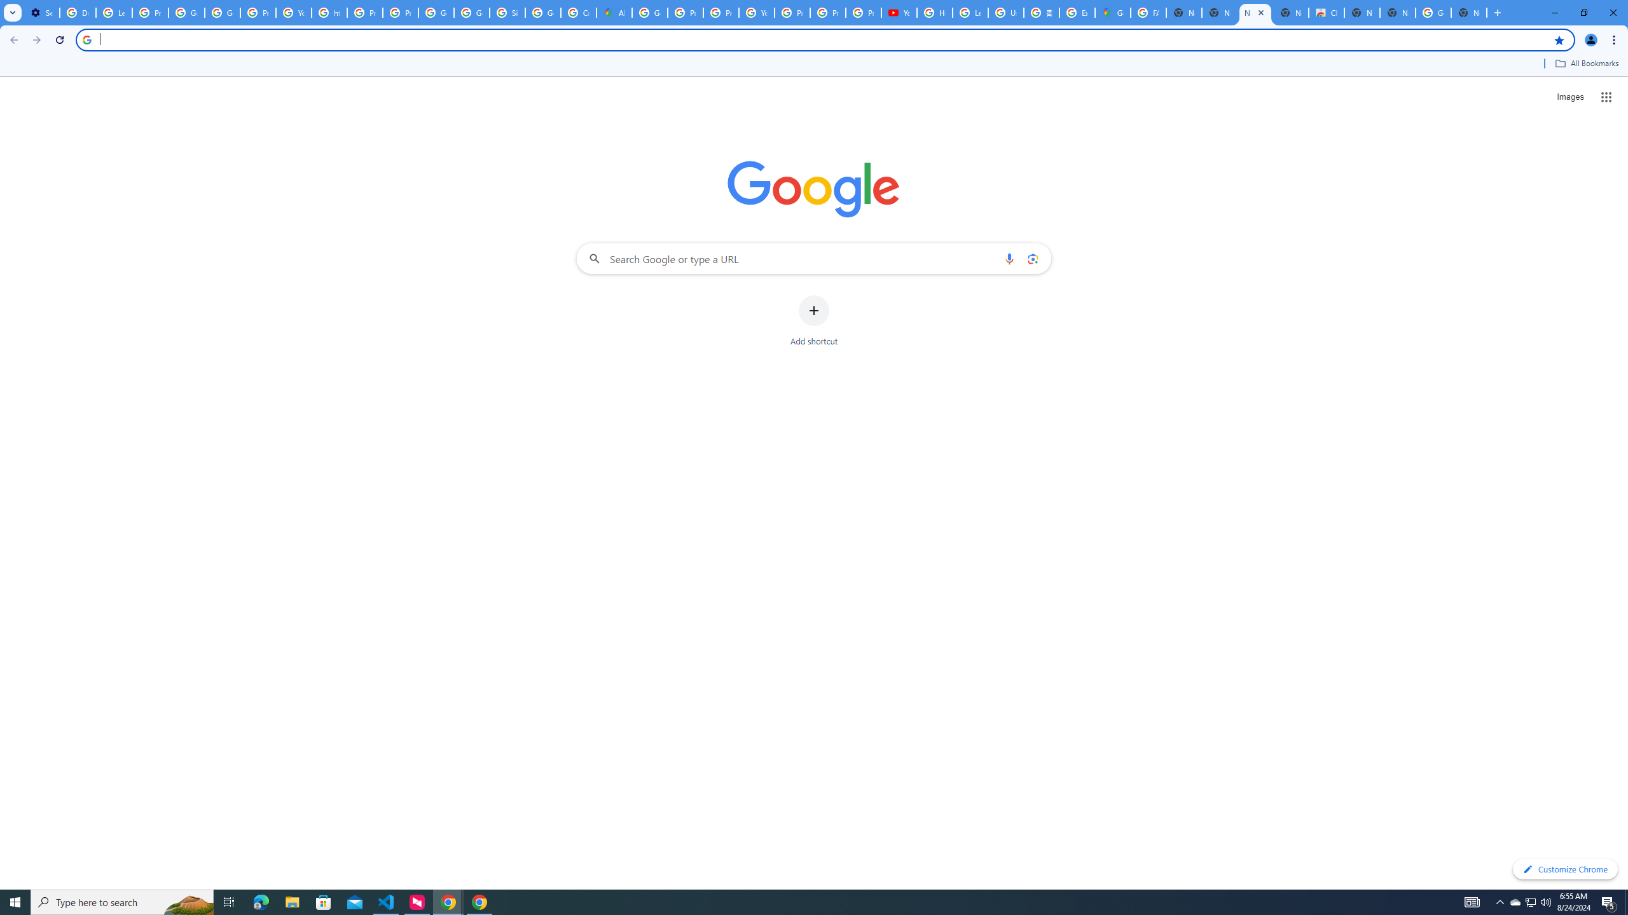 Image resolution: width=1628 pixels, height=915 pixels. I want to click on Google Account Help, so click(186, 13).